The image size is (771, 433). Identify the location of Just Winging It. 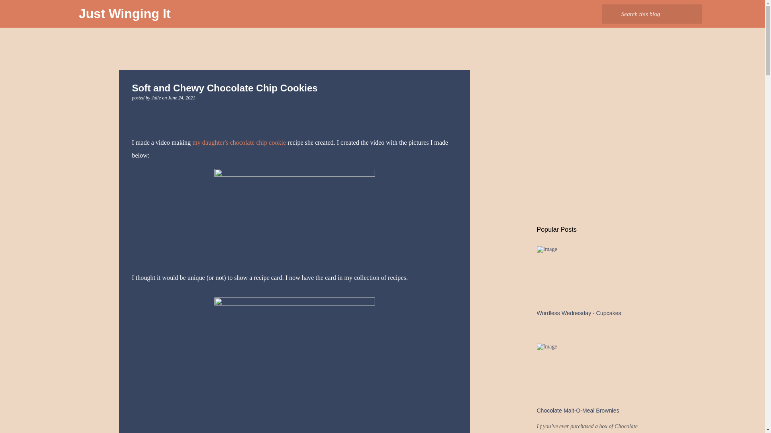
(124, 14).